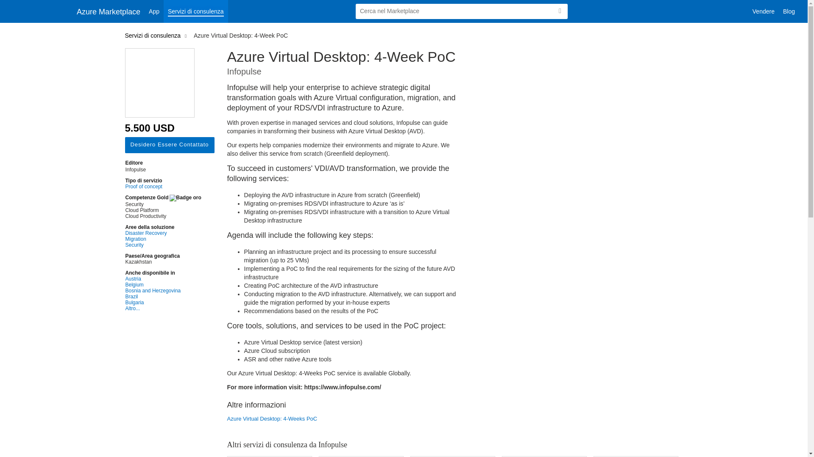 The image size is (814, 457). I want to click on Security, so click(163, 245).